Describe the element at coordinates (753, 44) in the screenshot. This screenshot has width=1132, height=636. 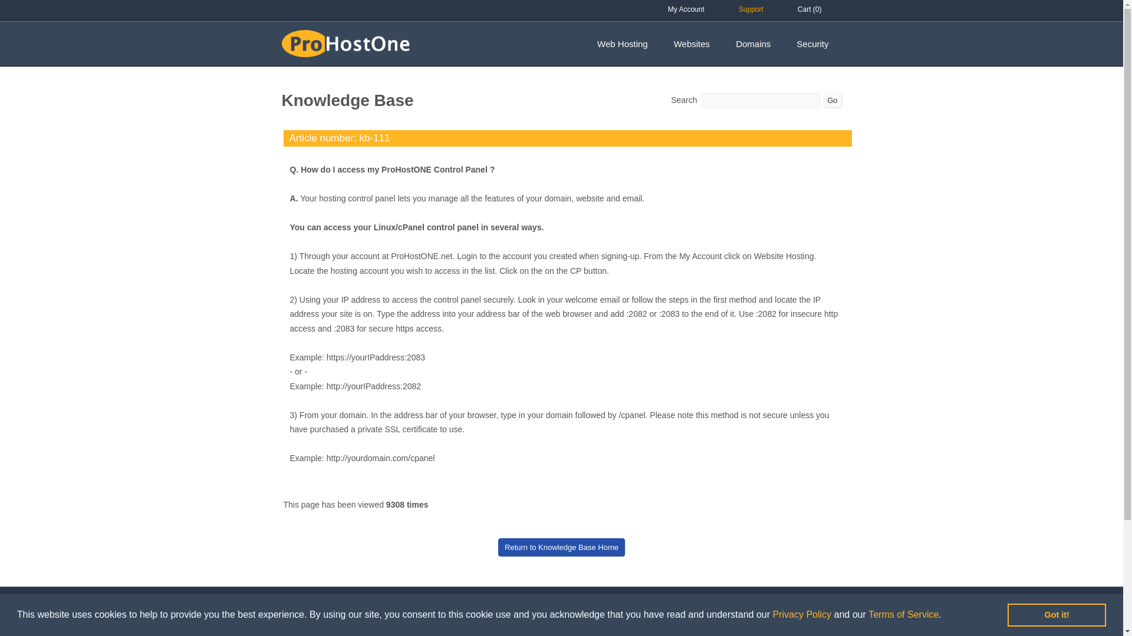
I see `Domains` at that location.